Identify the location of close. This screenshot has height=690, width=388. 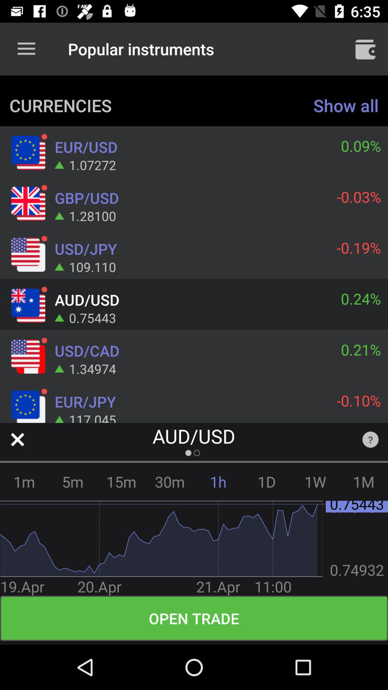
(17, 439).